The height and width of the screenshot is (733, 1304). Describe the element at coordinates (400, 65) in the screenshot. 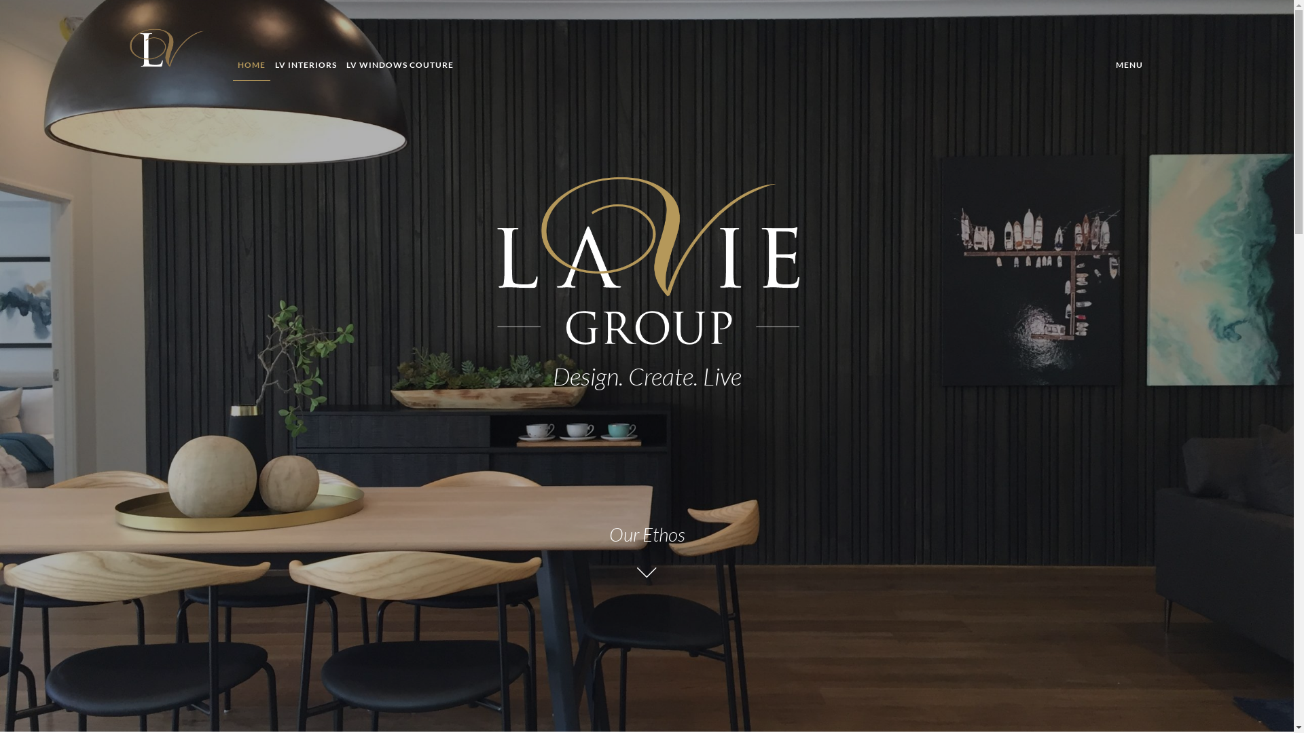

I see `LV WINDOWS COUTURE` at that location.